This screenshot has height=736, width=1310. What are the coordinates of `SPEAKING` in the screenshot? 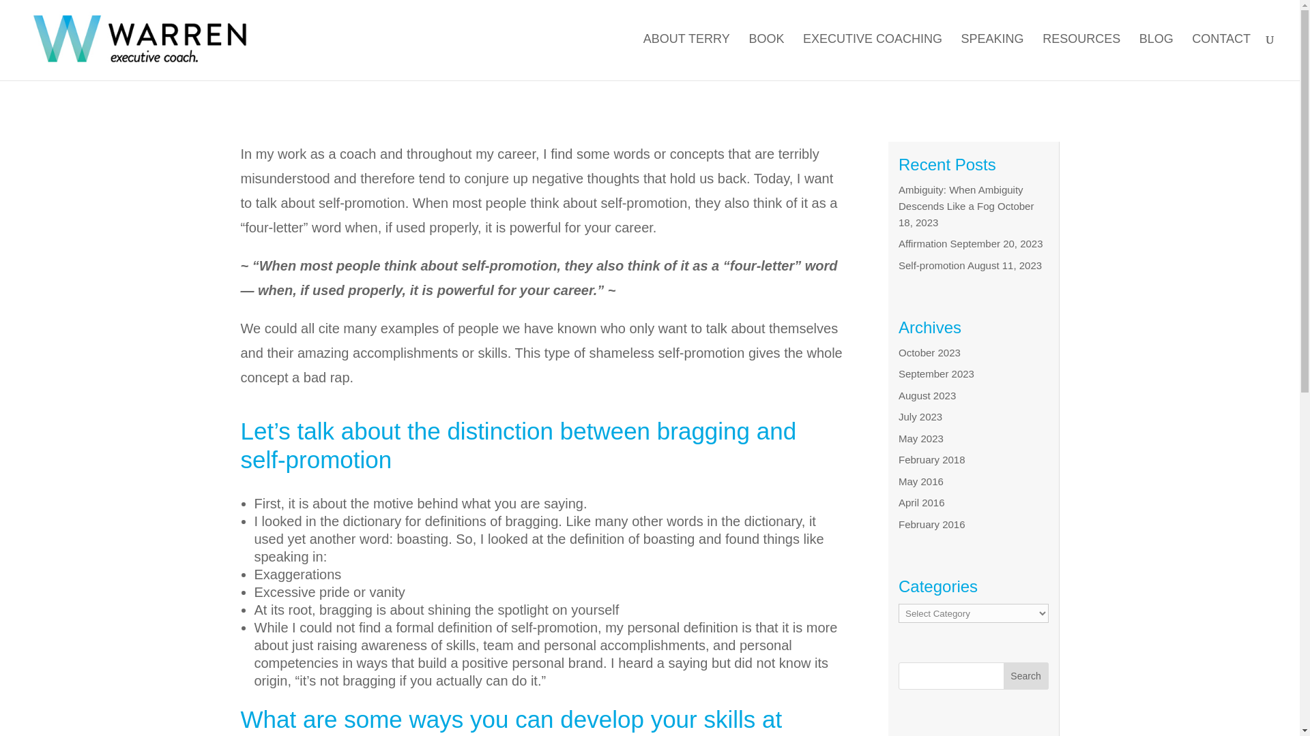 It's located at (993, 53).